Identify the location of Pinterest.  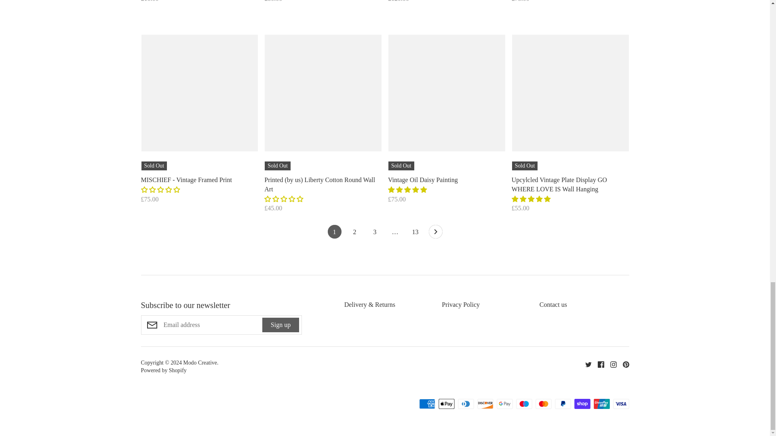
(623, 364).